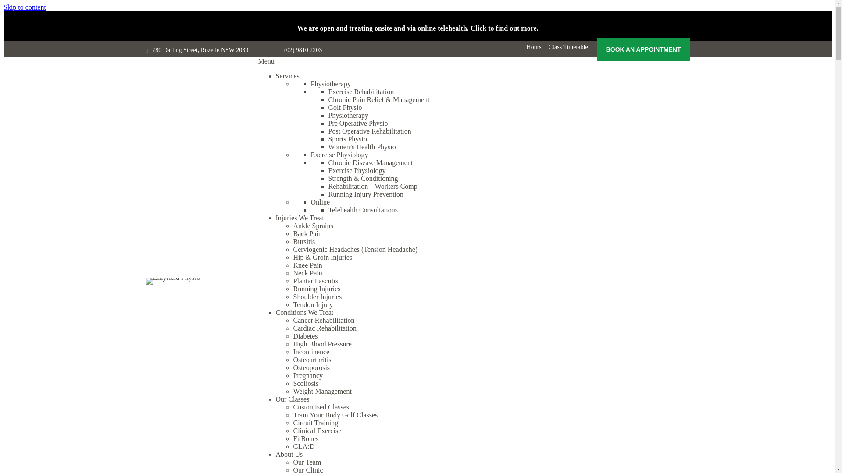 The image size is (842, 473). What do you see at coordinates (200, 50) in the screenshot?
I see `780 Darling Street, Rozelle NSW 2039` at bounding box center [200, 50].